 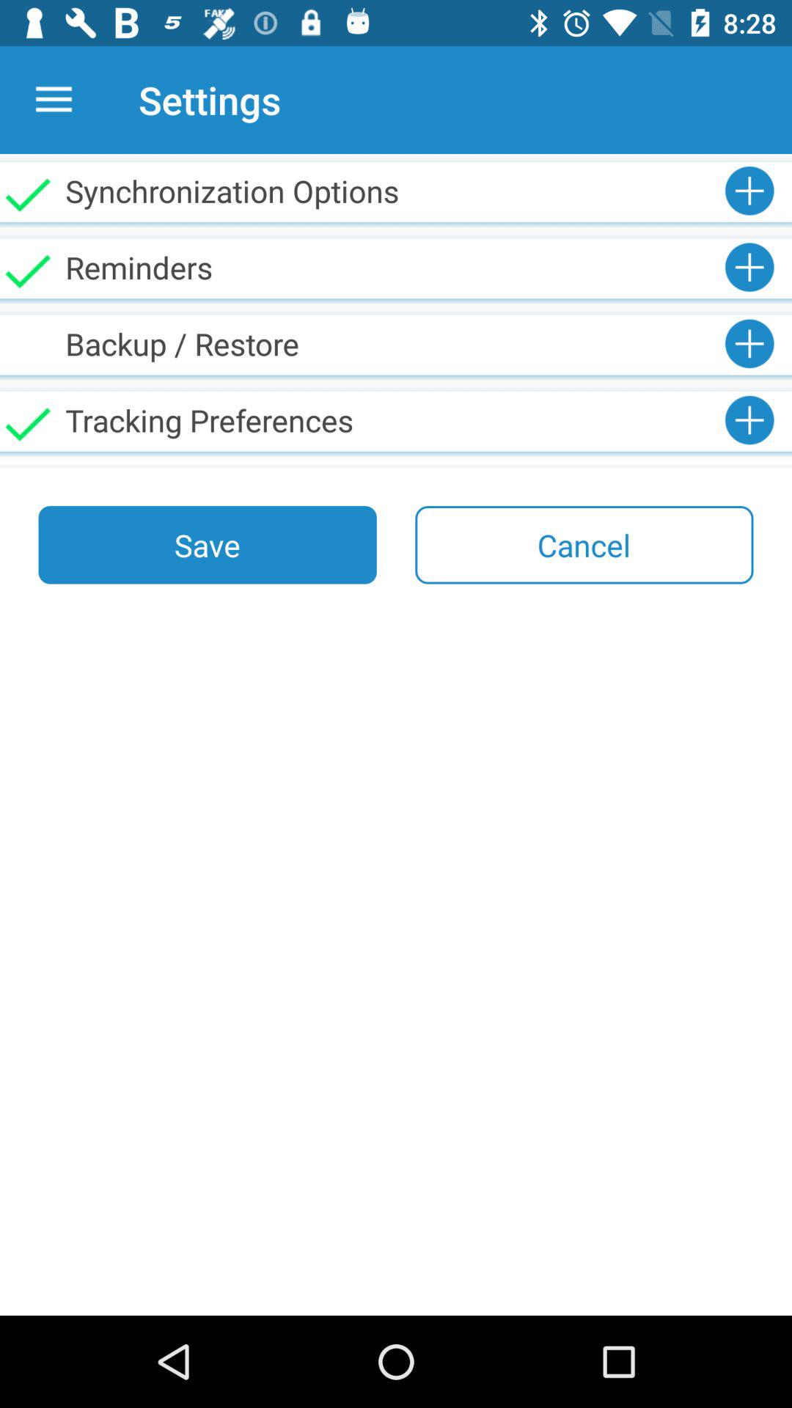 What do you see at coordinates (584, 545) in the screenshot?
I see `launch the cancel item` at bounding box center [584, 545].